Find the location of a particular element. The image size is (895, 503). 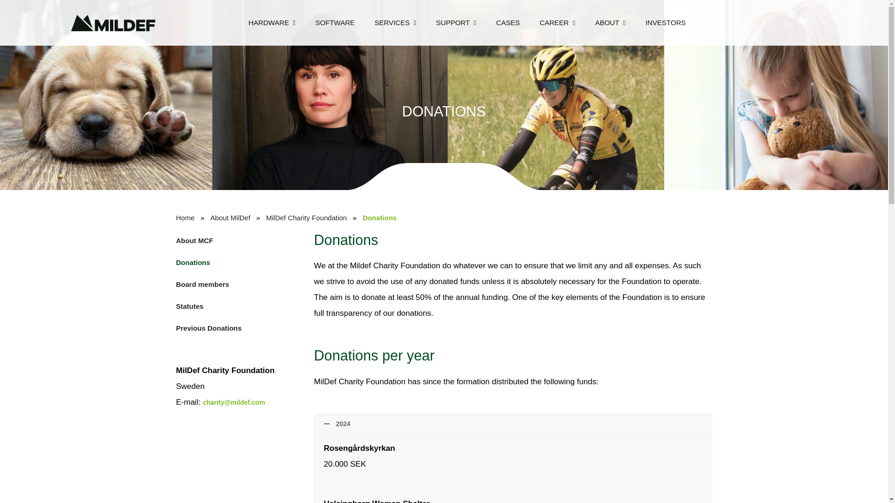

CASES is located at coordinates (508, 22).